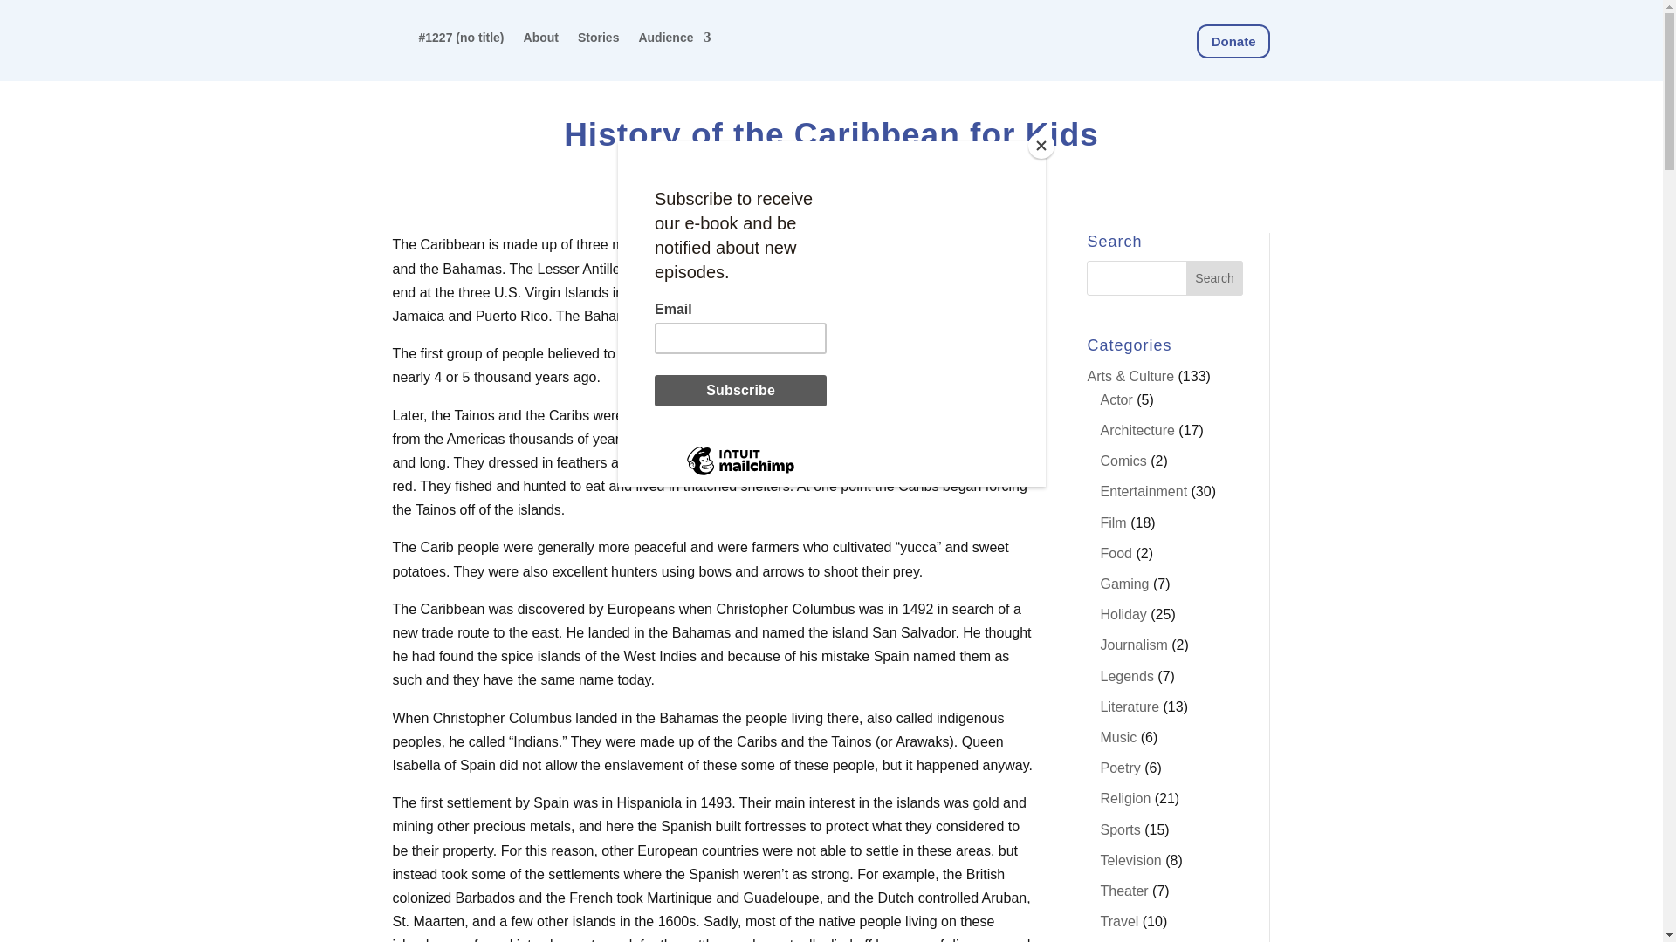 This screenshot has height=942, width=1676. Describe the element at coordinates (1133, 645) in the screenshot. I see `Journalism` at that location.